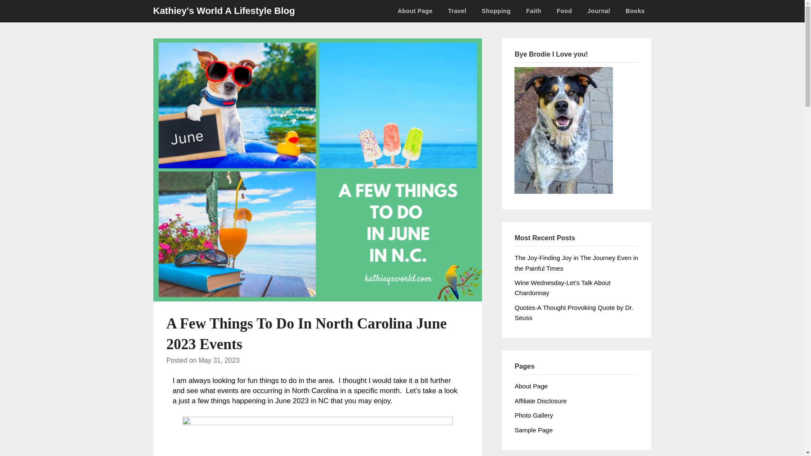 This screenshot has width=811, height=456. Describe the element at coordinates (574, 312) in the screenshot. I see `Quotes-A Thought Provoking Quote by Dr. Seuss` at that location.